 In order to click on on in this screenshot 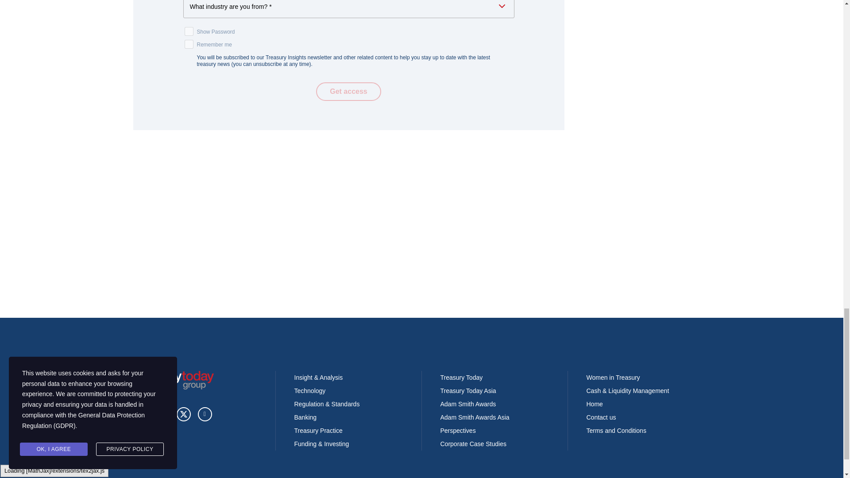, I will do `click(189, 31)`.